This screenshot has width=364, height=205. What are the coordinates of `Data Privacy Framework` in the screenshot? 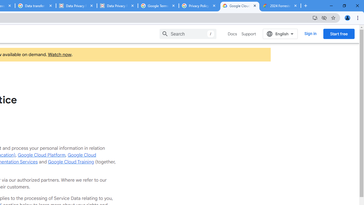 It's located at (117, 6).